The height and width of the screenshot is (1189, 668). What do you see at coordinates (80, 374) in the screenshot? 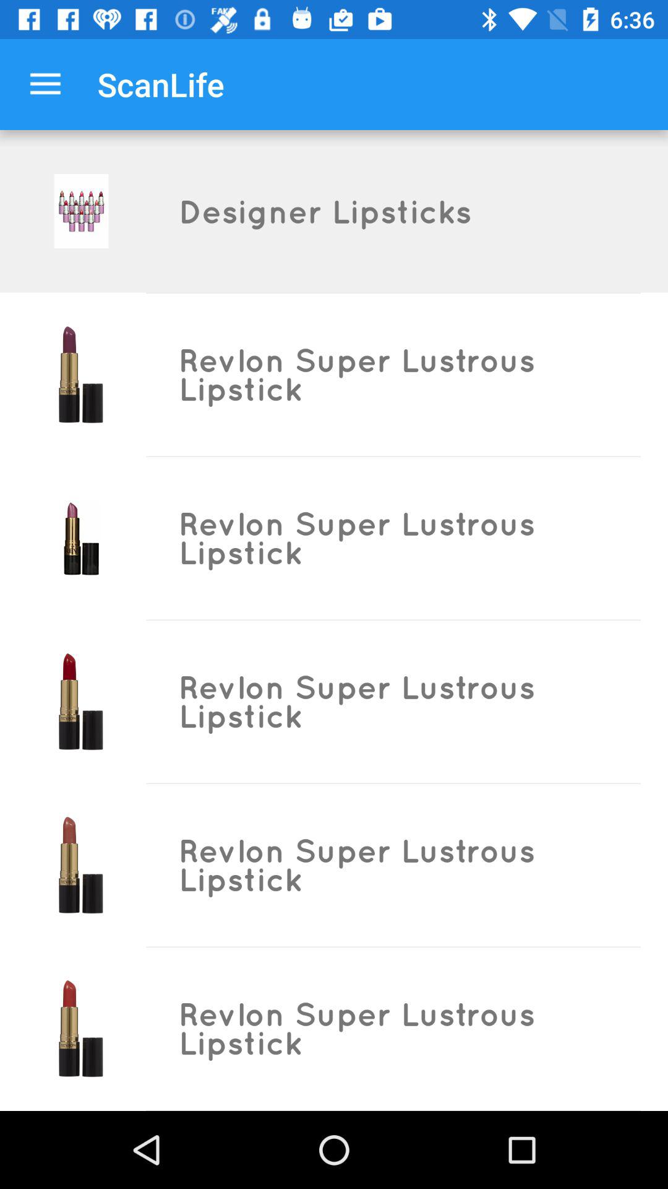
I see `select the 2nd logo` at bounding box center [80, 374].